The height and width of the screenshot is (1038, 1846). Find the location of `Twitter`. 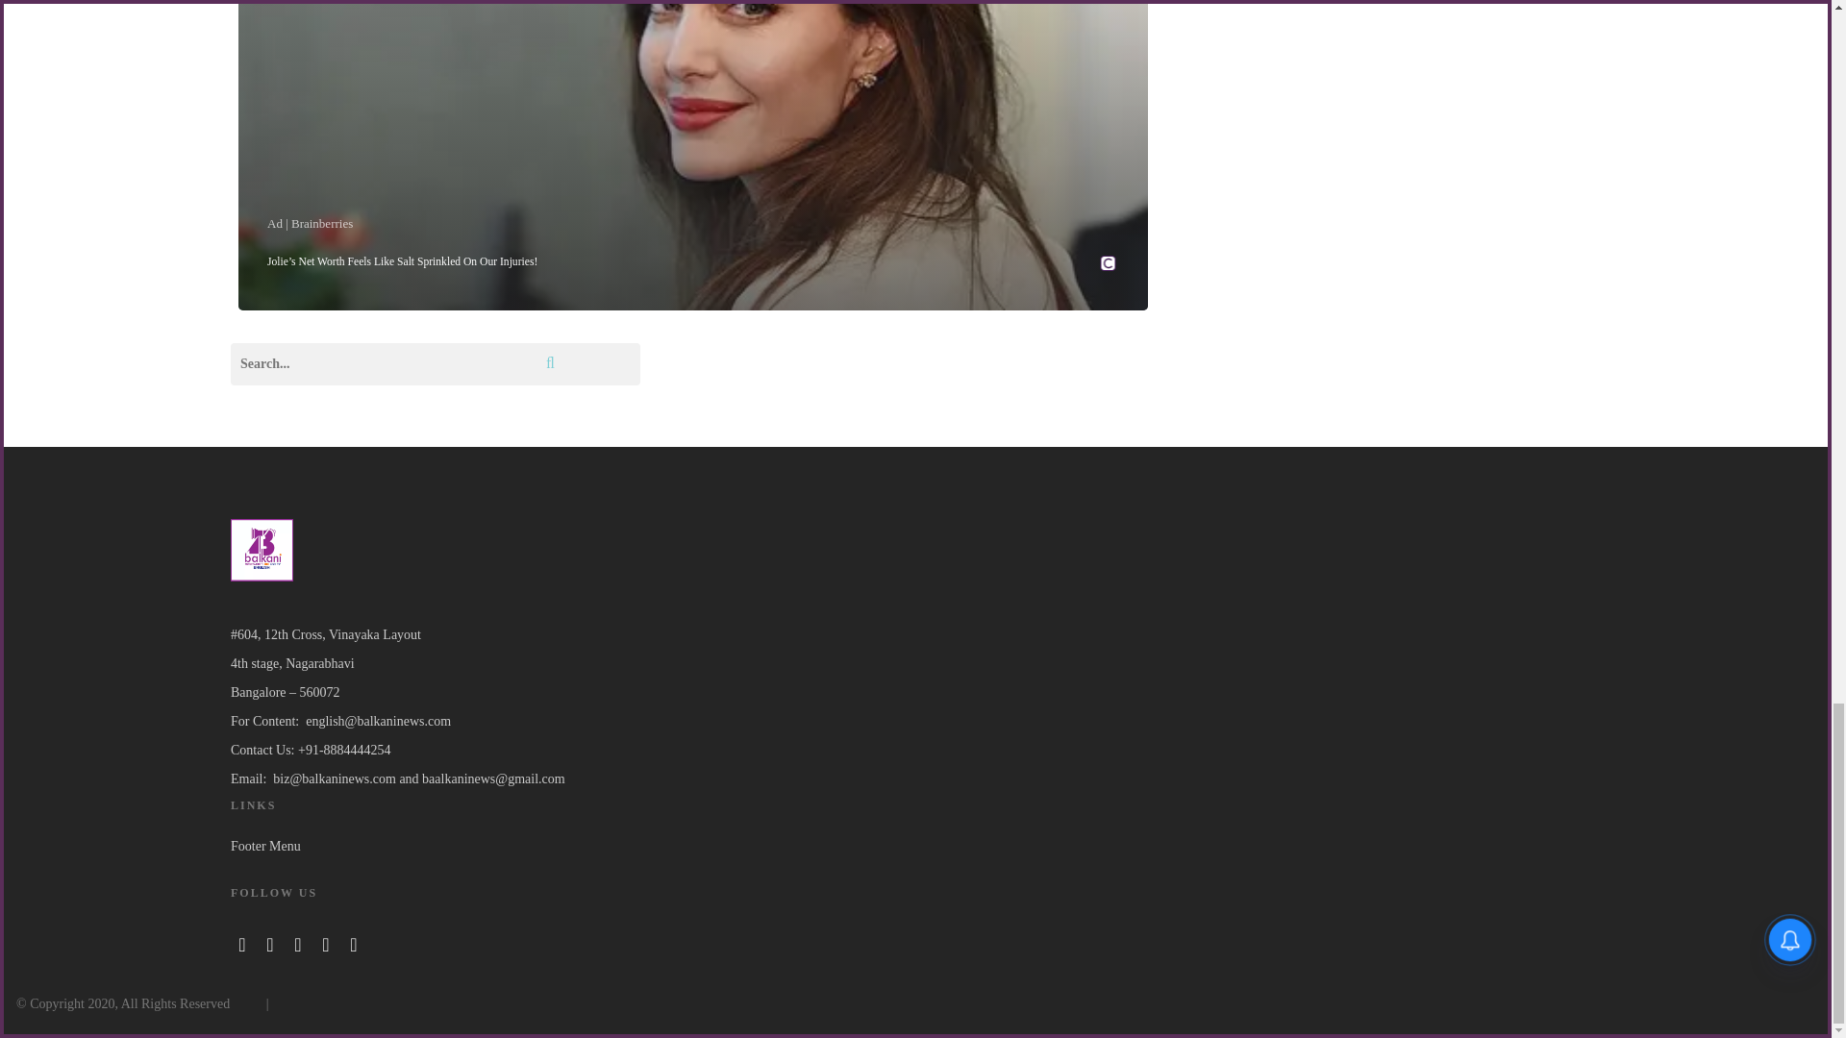

Twitter is located at coordinates (269, 942).